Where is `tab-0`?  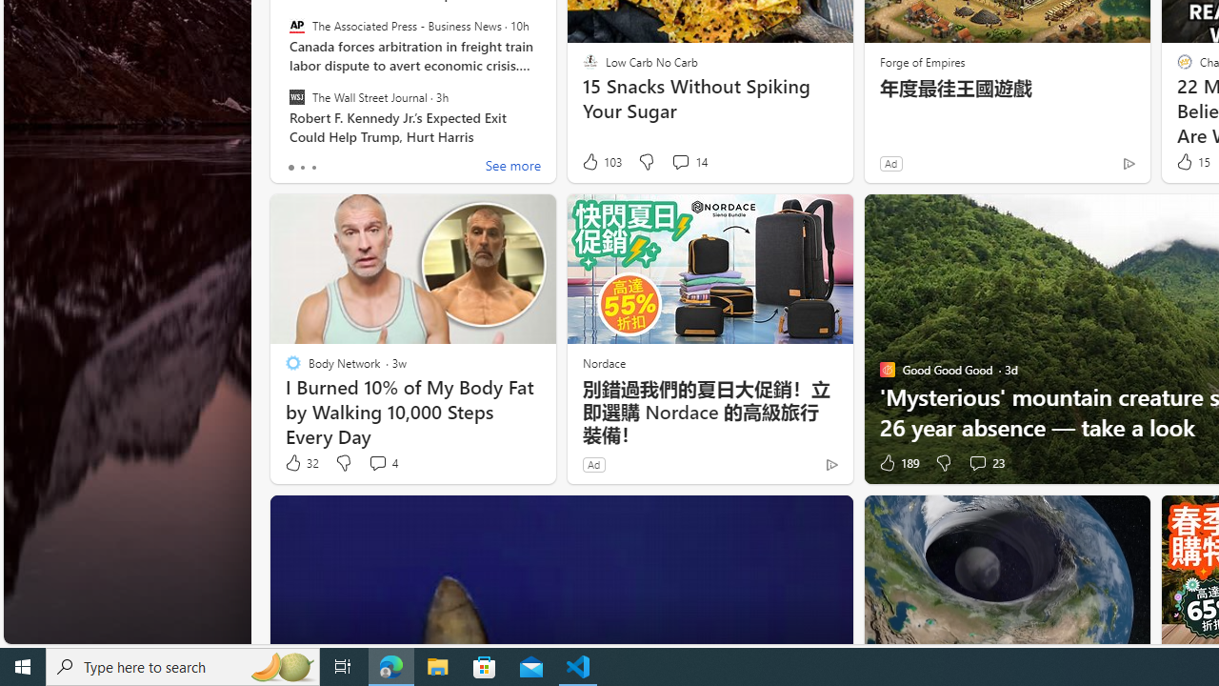 tab-0 is located at coordinates (291, 168).